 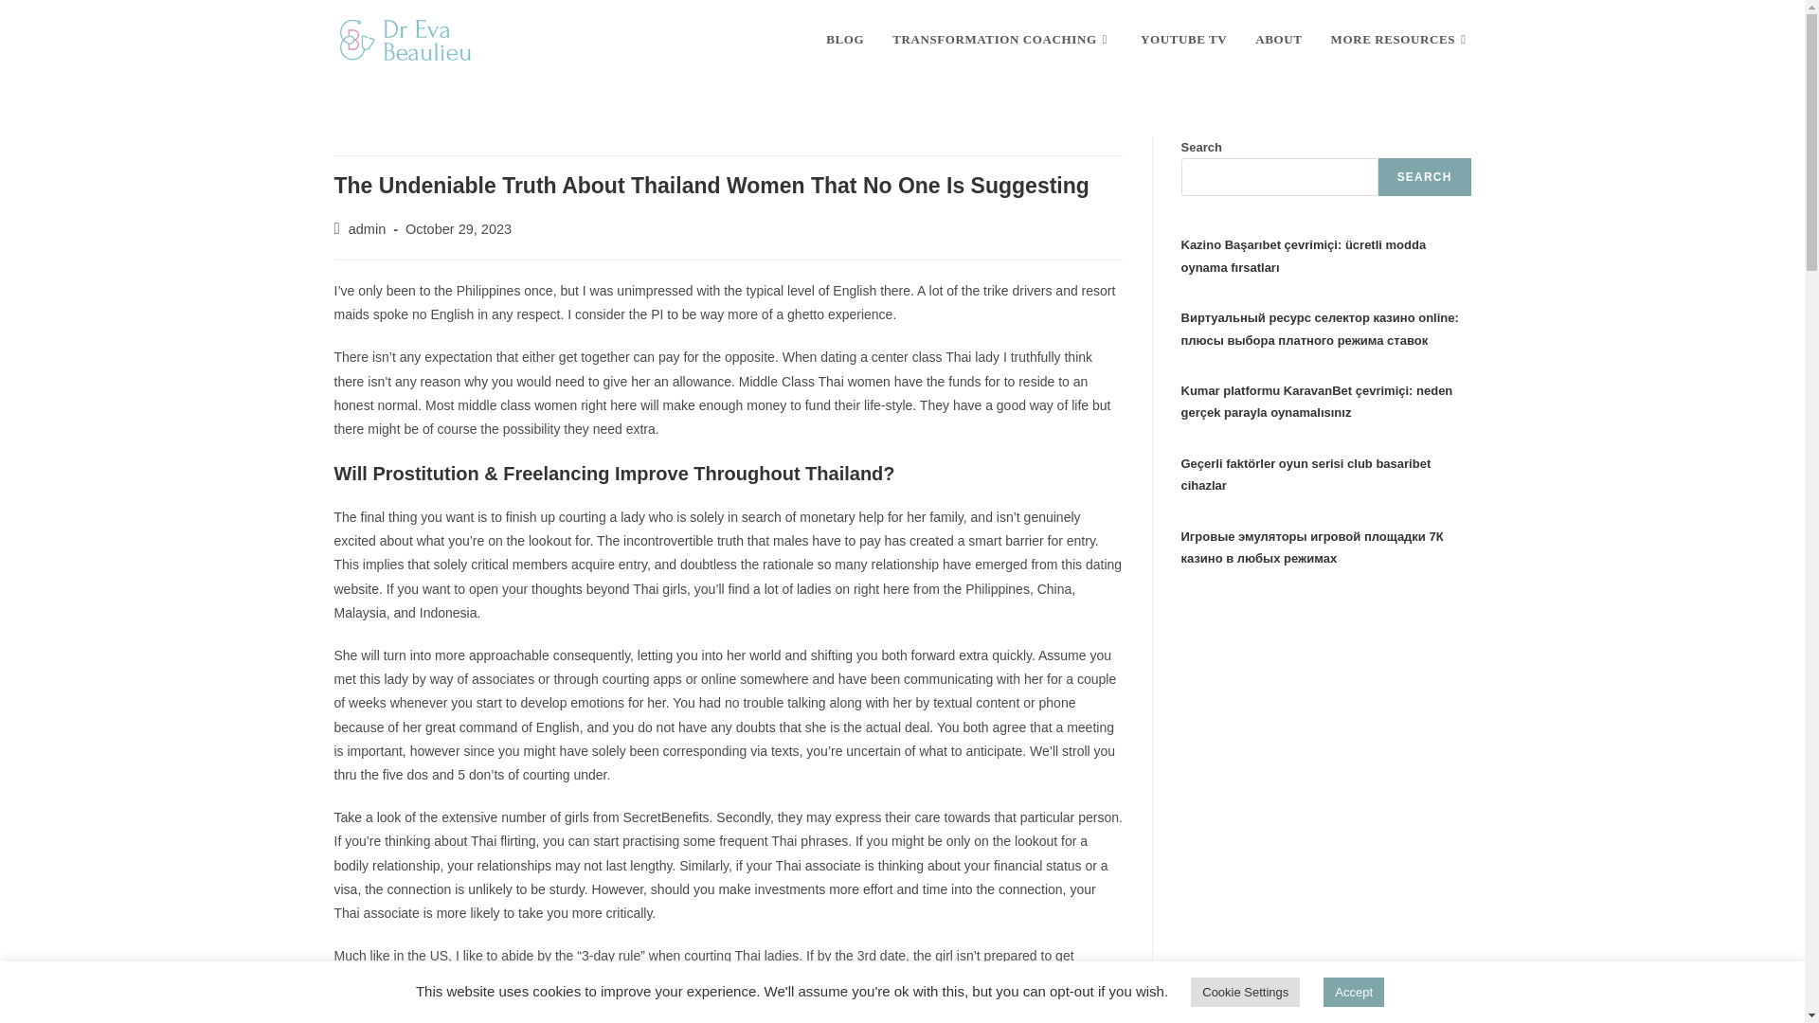 What do you see at coordinates (845, 40) in the screenshot?
I see `BLOG` at bounding box center [845, 40].